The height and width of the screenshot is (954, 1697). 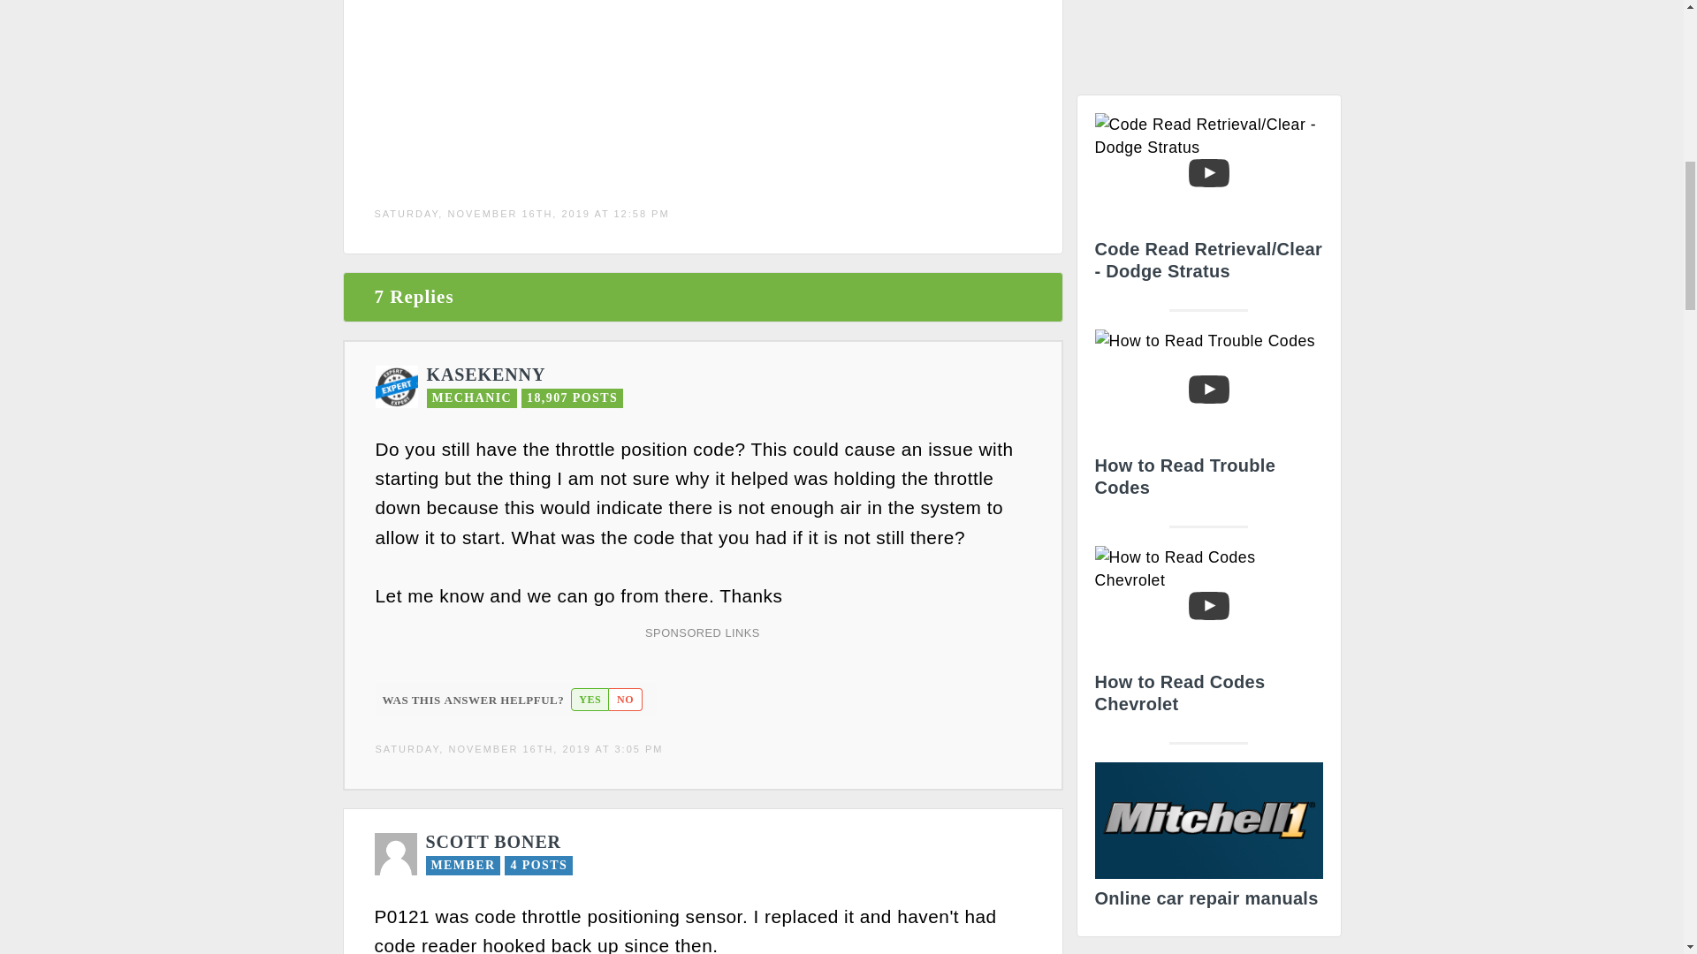 What do you see at coordinates (1209, 41) in the screenshot?
I see `Advertisement` at bounding box center [1209, 41].